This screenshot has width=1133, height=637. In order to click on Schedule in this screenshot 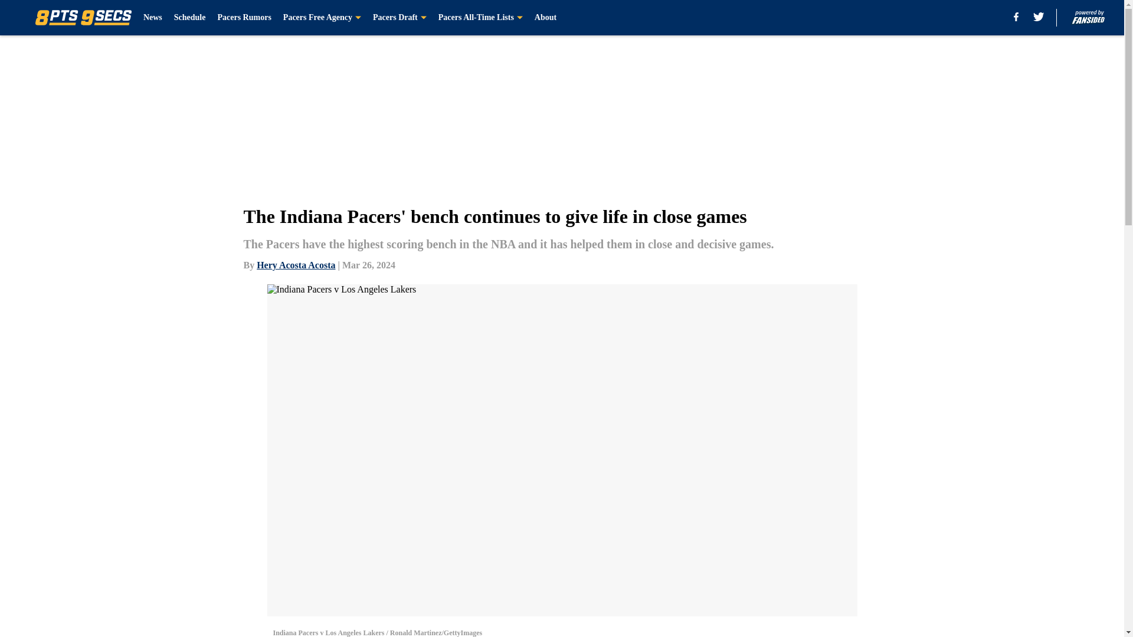, I will do `click(190, 18)`.